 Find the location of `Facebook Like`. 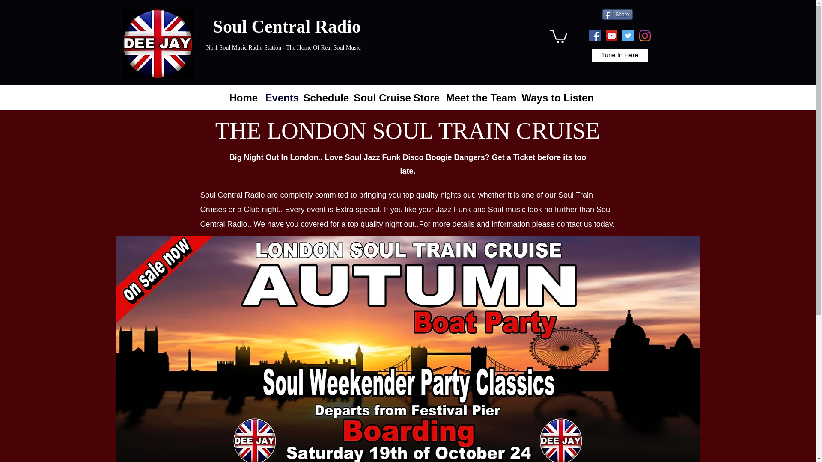

Facebook Like is located at coordinates (223, 66).